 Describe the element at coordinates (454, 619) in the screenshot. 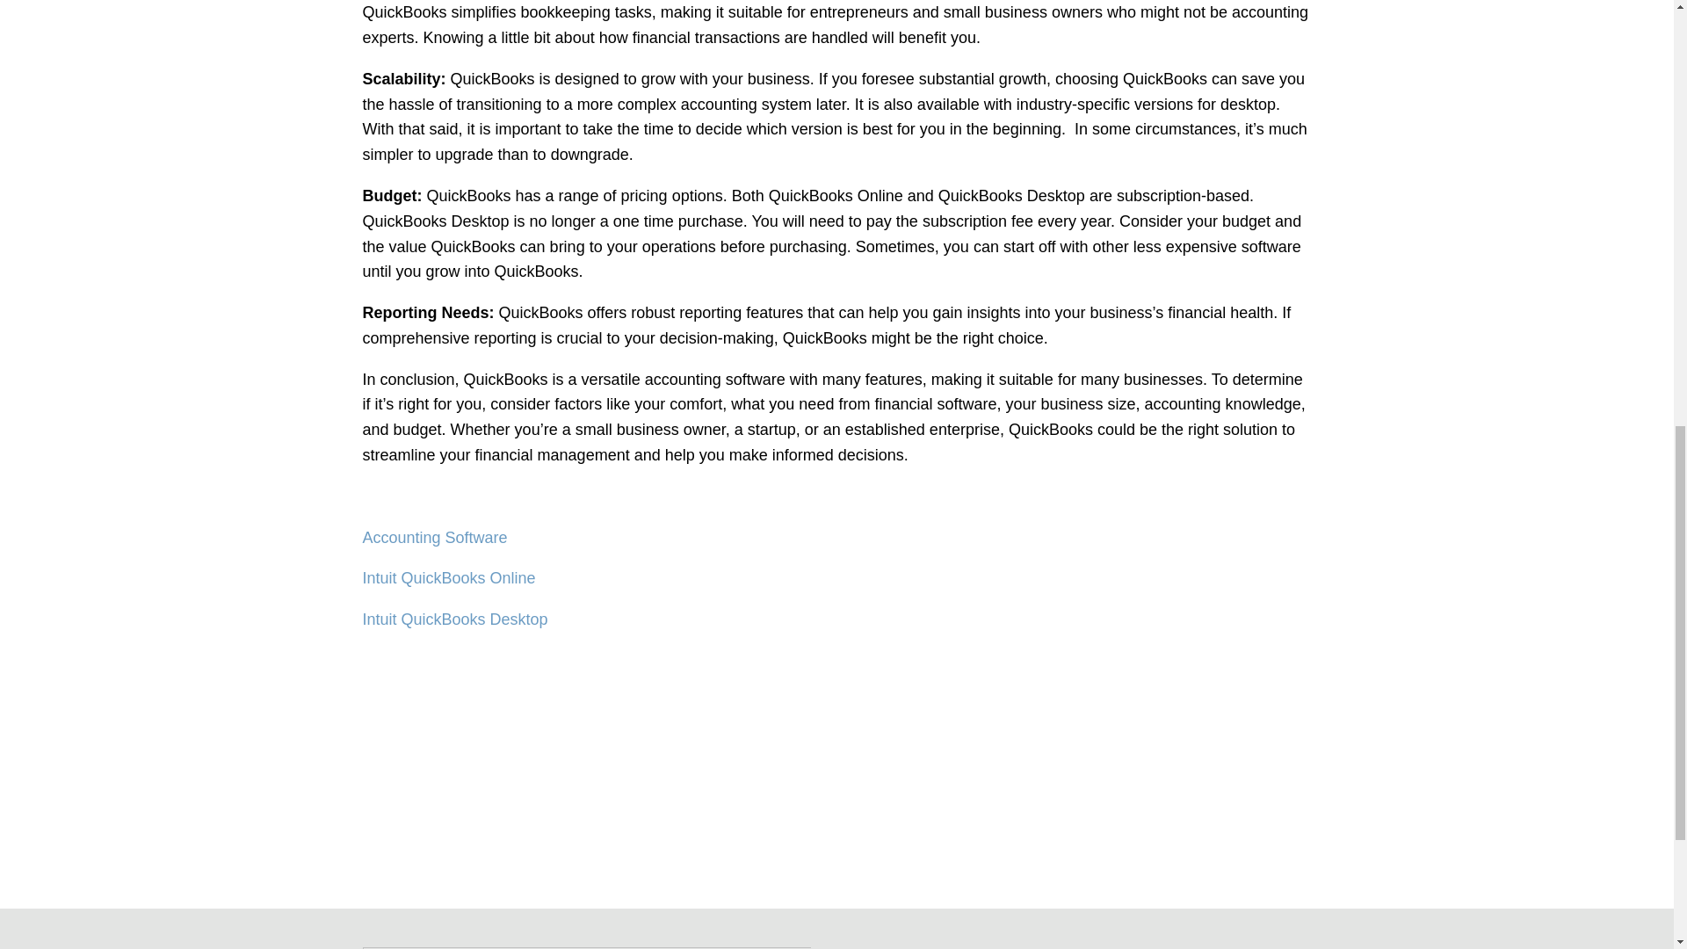

I see `Intuit QuickBooks Desktop` at that location.